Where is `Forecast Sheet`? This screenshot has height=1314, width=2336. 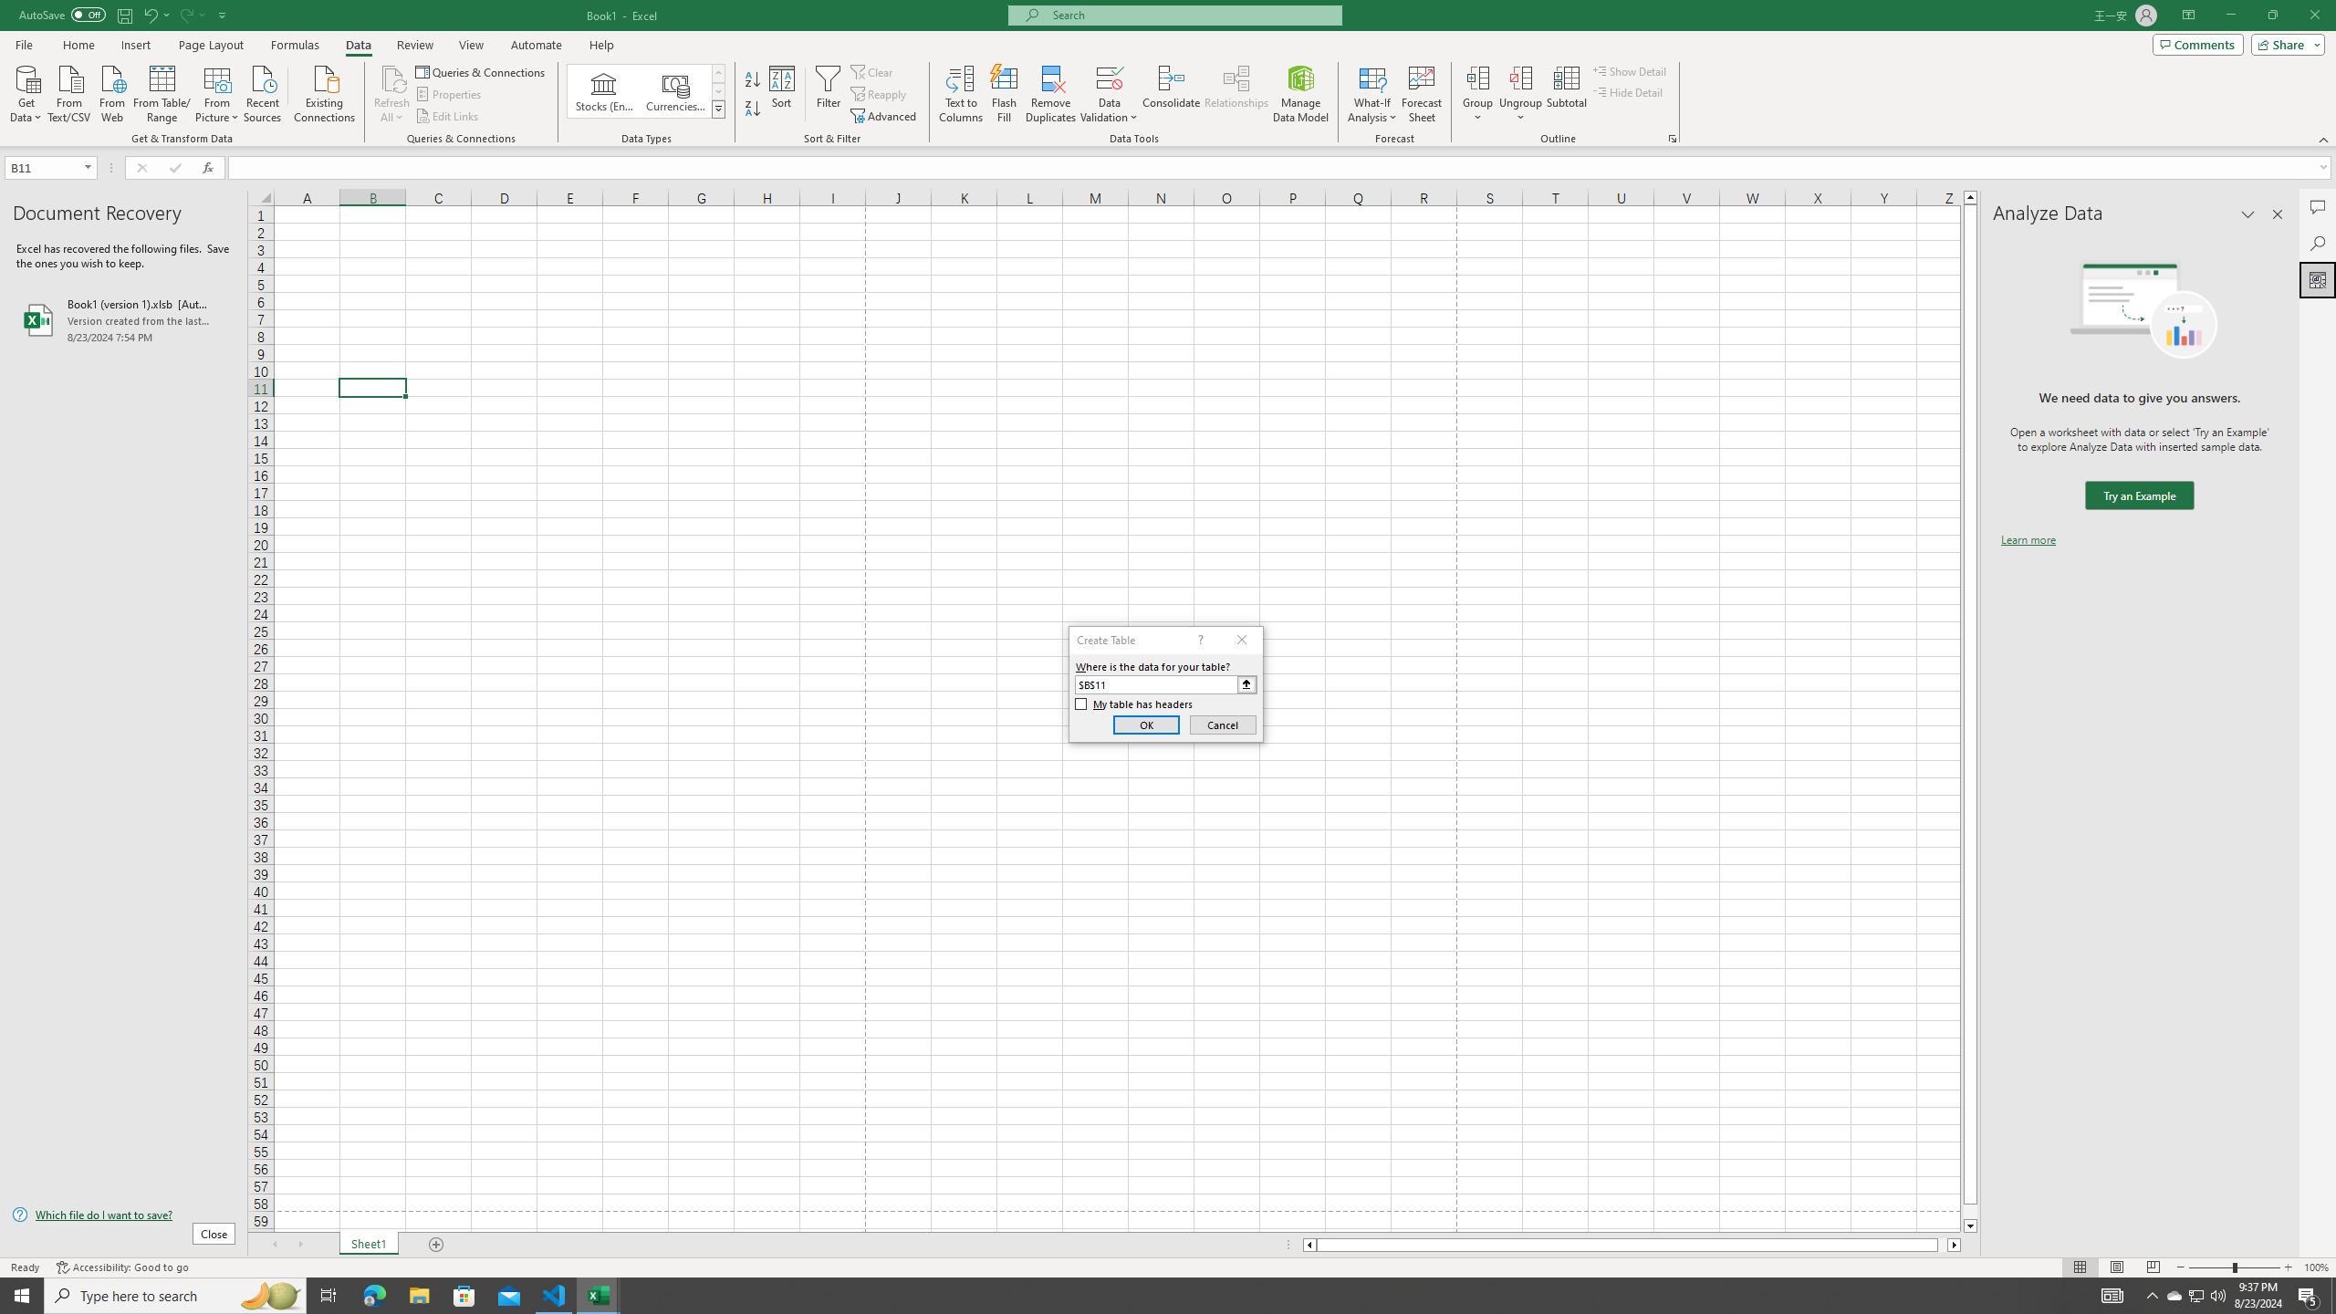 Forecast Sheet is located at coordinates (1422, 94).